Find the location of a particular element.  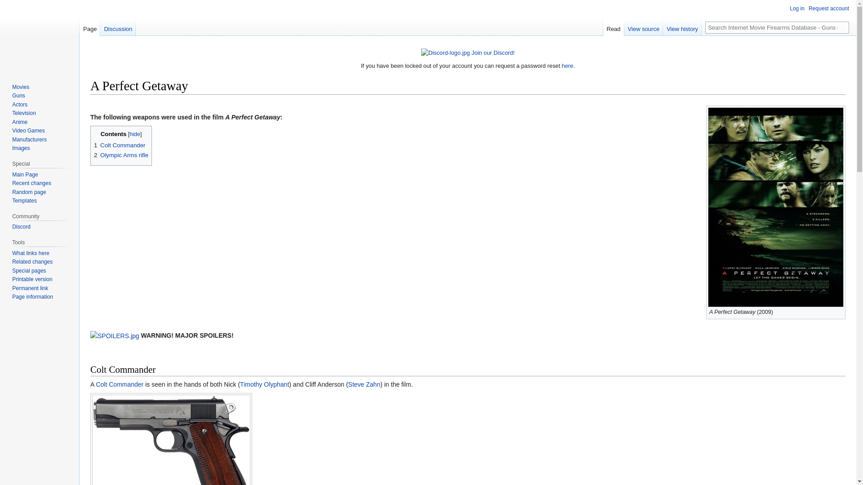

Read is located at coordinates (614, 26).